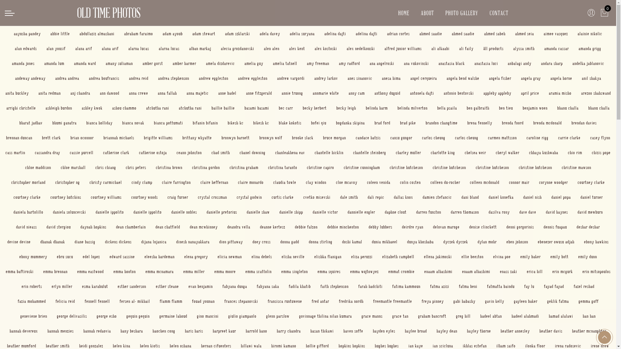  What do you see at coordinates (456, 242) in the screenshot?
I see `dyczek dyczek` at bounding box center [456, 242].